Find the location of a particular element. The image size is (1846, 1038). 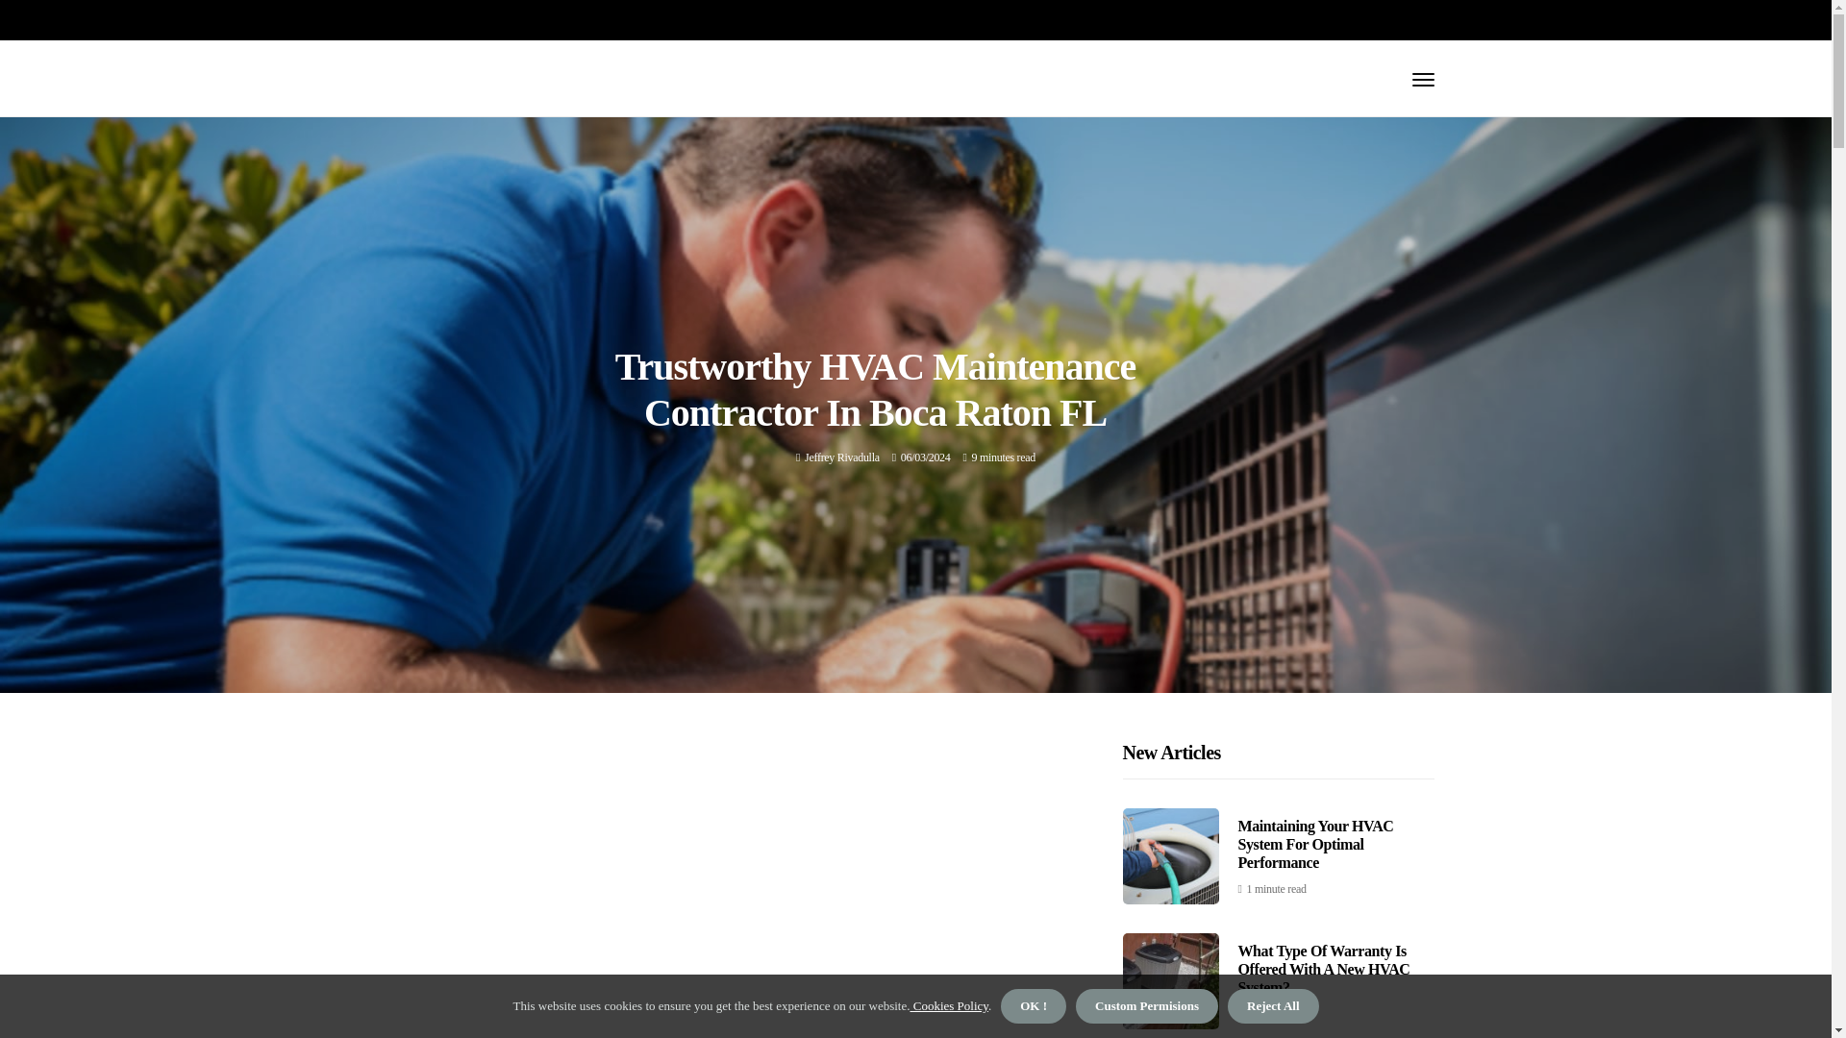

What Type Of Warranty Is Offered With A New HVAC System? is located at coordinates (1324, 969).